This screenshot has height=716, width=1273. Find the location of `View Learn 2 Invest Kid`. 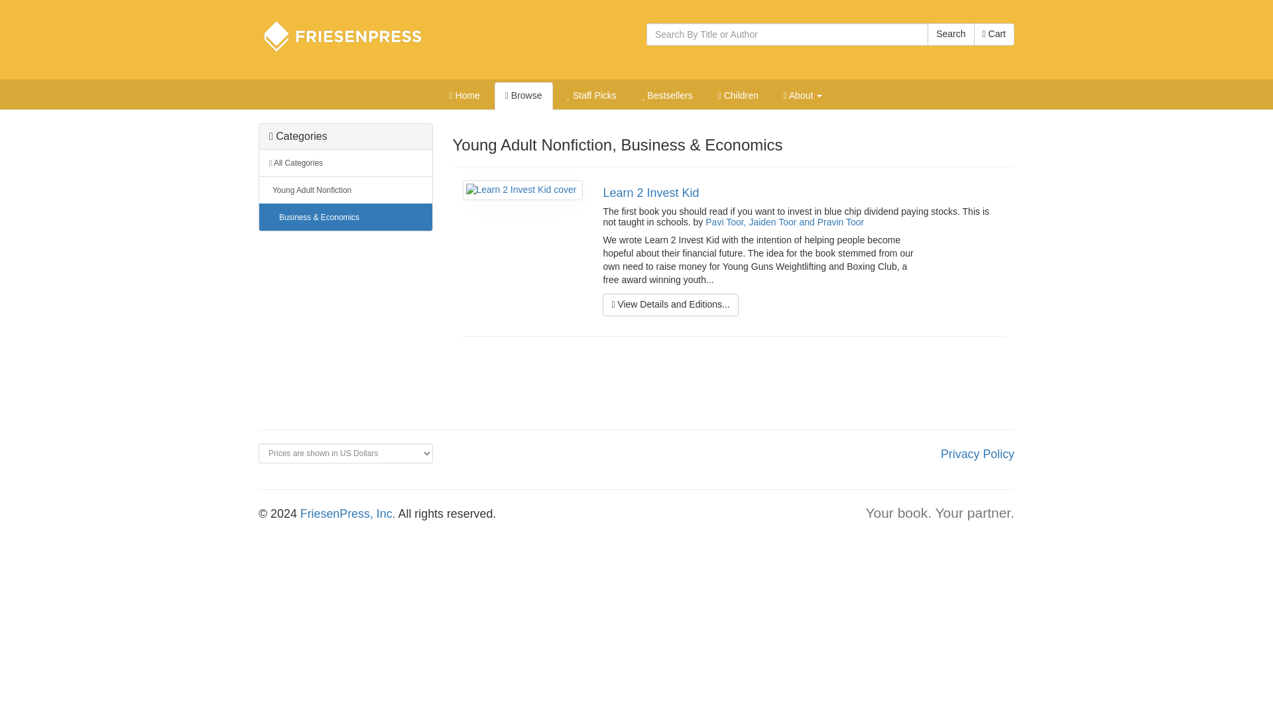

View Learn 2 Invest Kid is located at coordinates (670, 305).